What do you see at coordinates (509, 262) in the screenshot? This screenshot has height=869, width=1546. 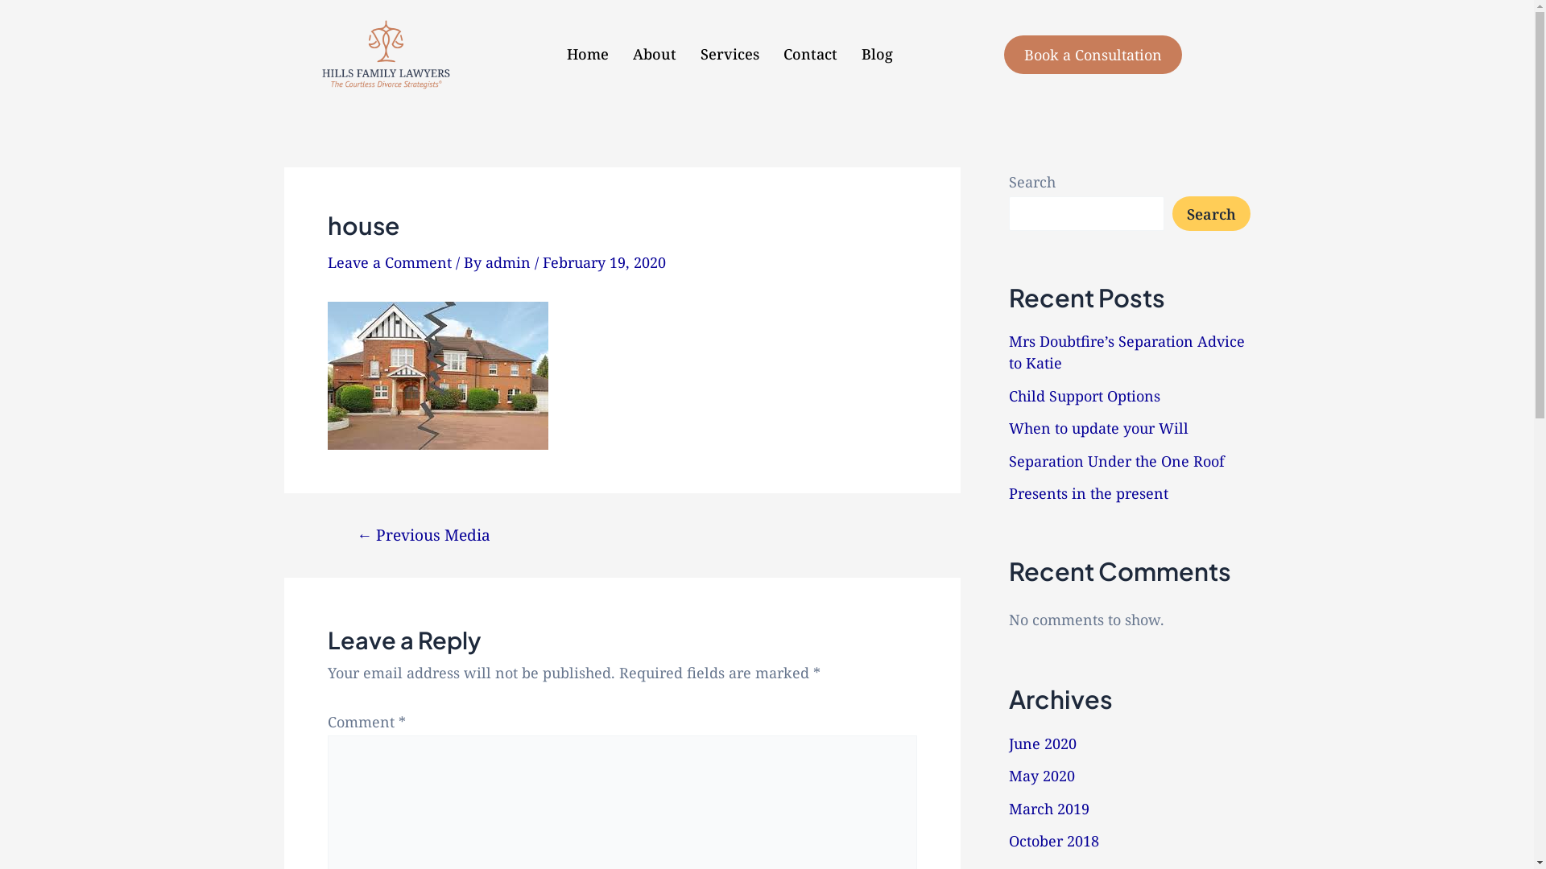 I see `admin` at bounding box center [509, 262].